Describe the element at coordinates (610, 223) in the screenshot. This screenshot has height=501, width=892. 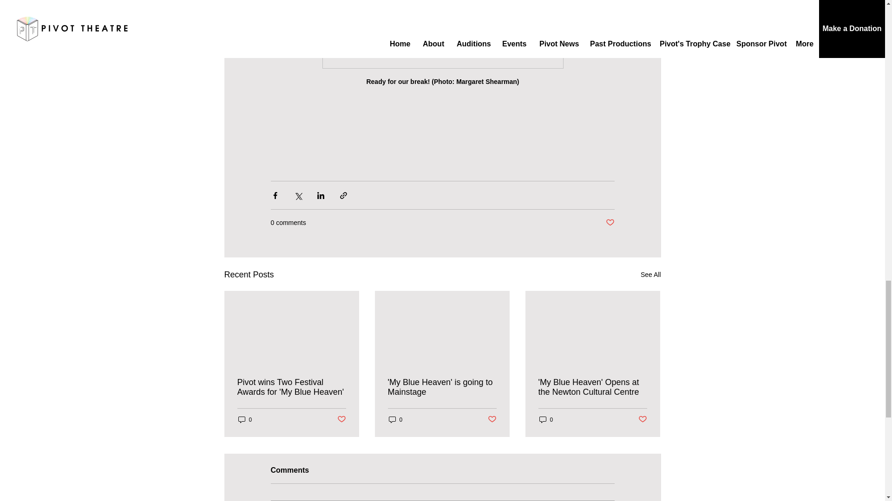
I see `Post not marked as liked` at that location.